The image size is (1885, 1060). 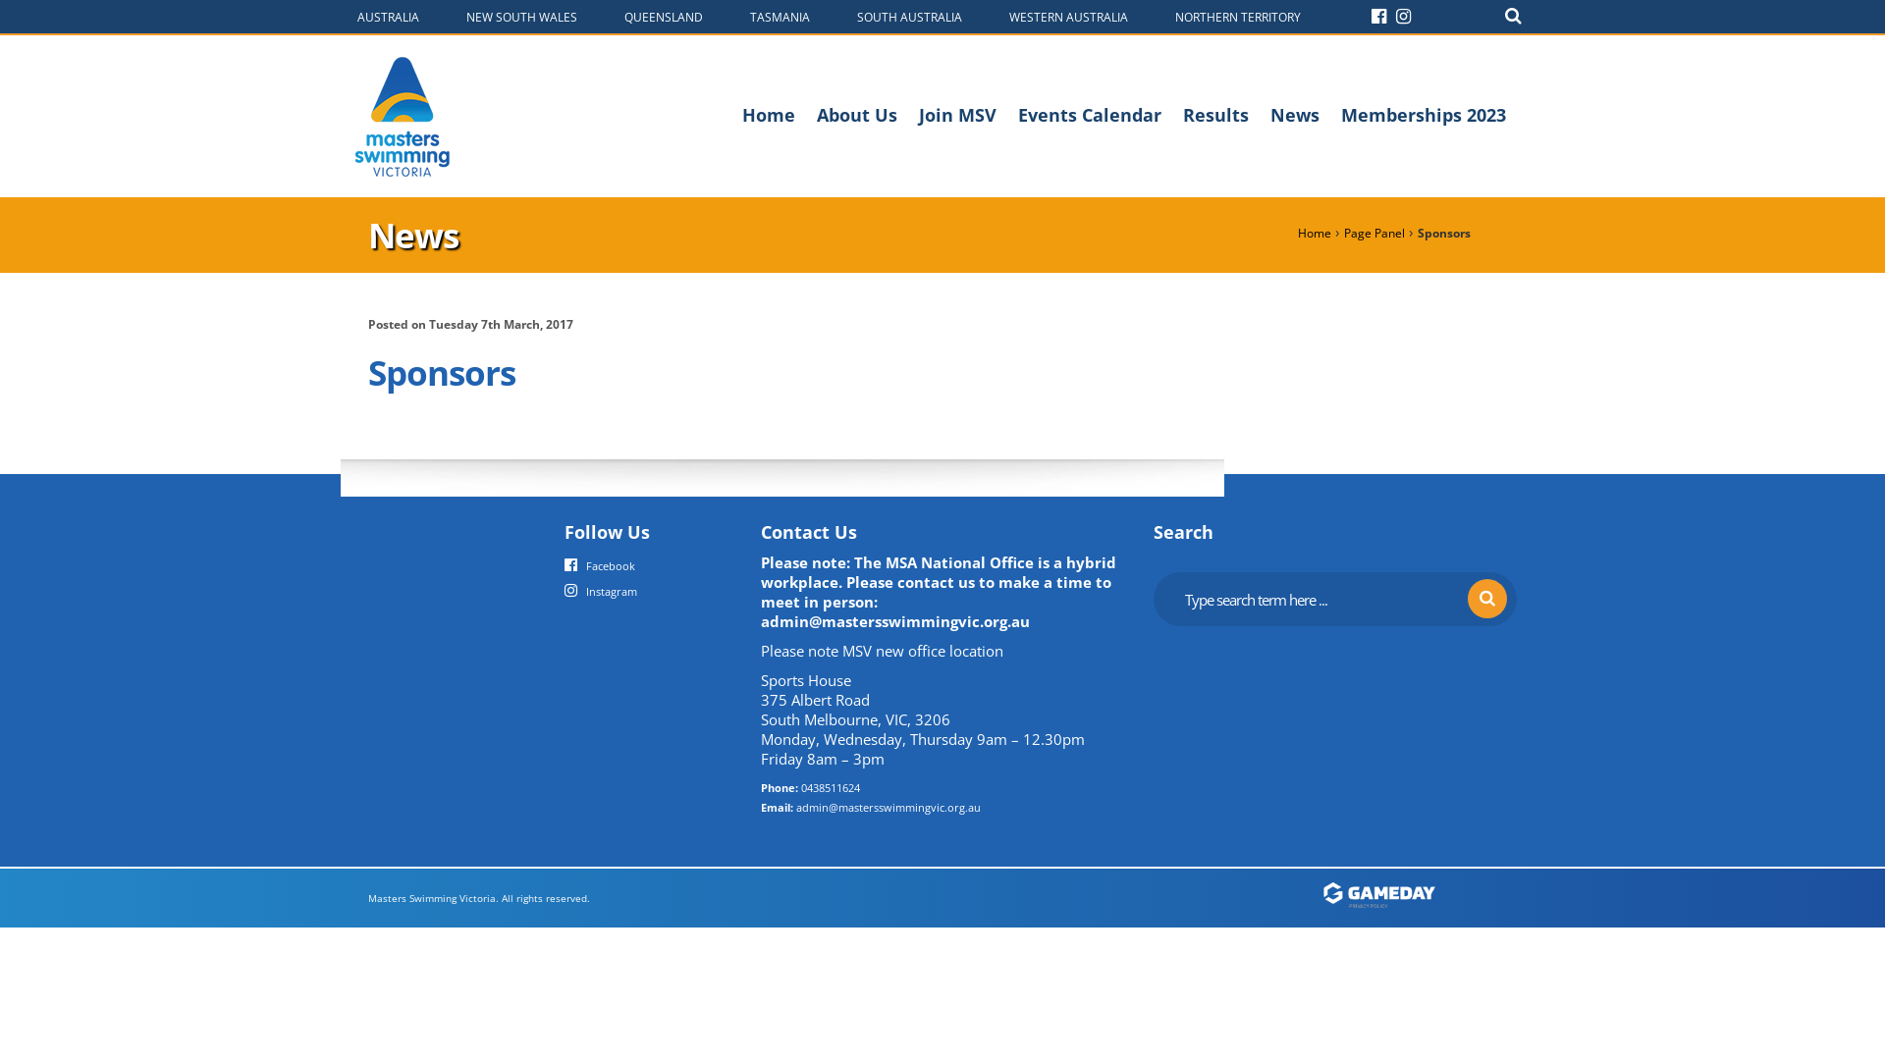 I want to click on Facebook, so click(x=600, y=564).